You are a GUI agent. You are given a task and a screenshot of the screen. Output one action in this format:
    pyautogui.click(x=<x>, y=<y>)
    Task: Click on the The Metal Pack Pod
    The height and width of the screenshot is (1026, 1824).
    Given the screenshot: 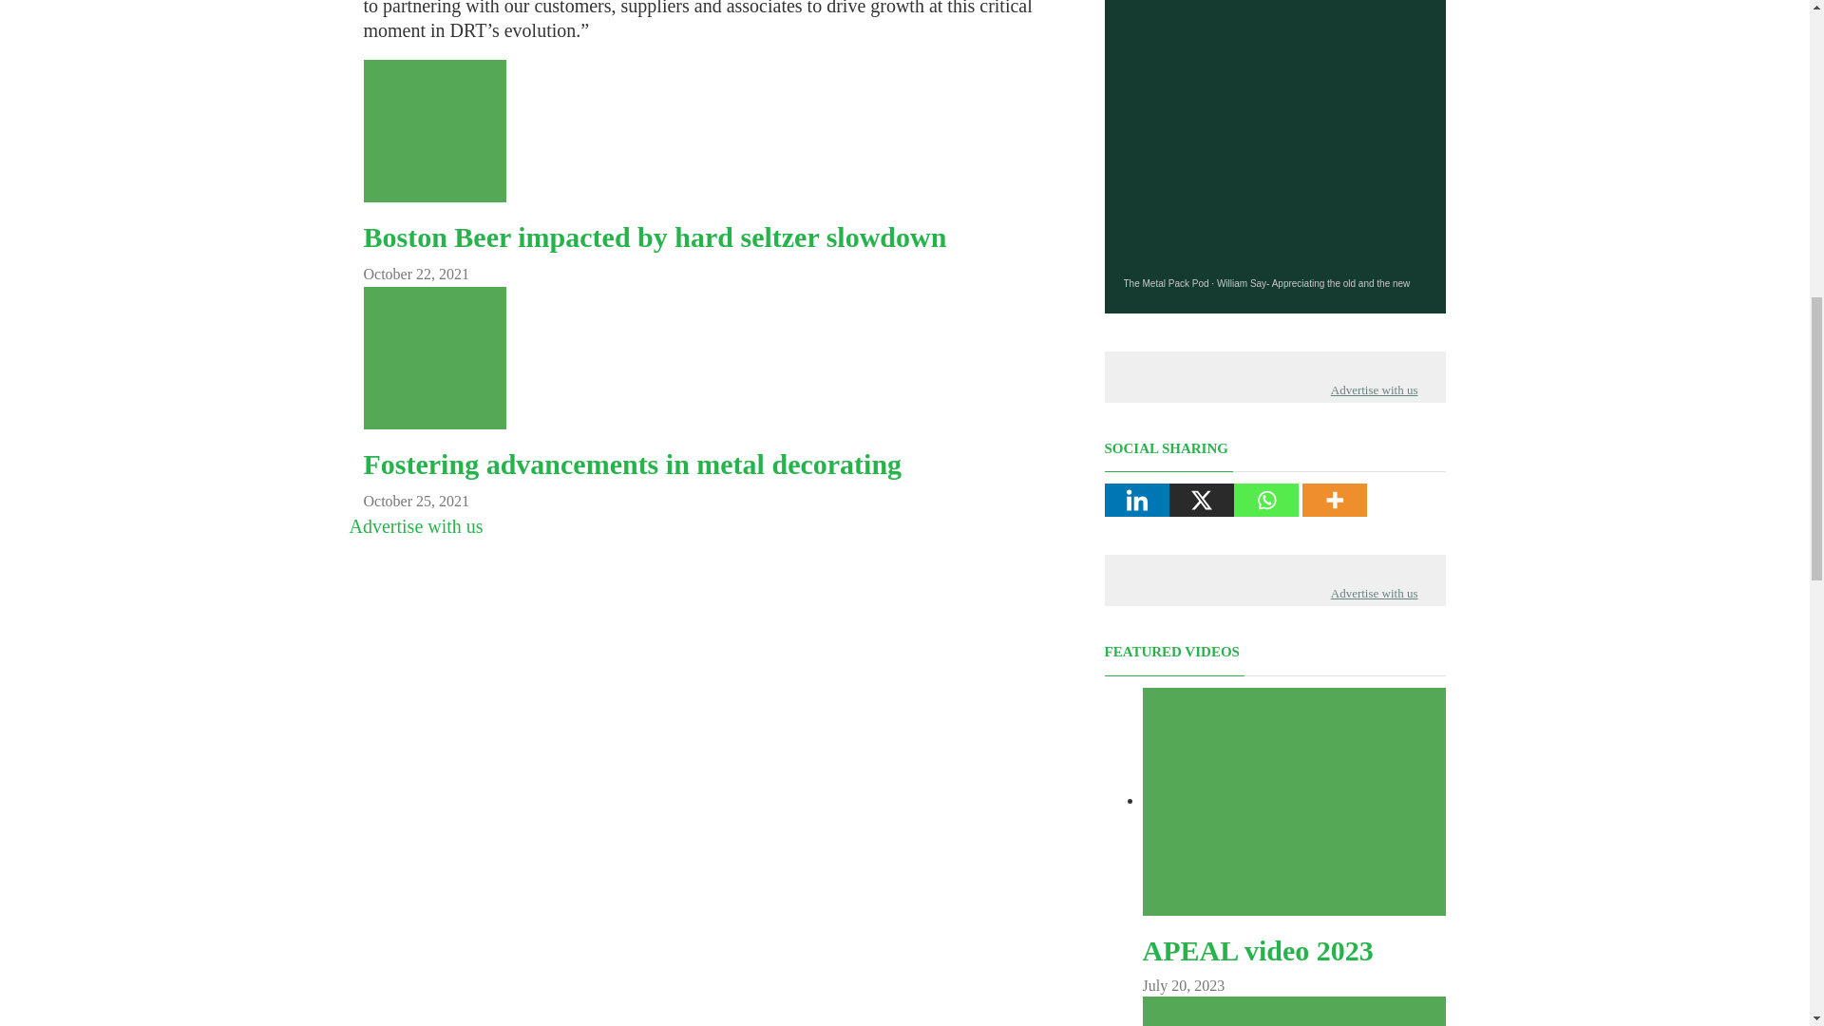 What is the action you would take?
    pyautogui.click(x=1165, y=283)
    